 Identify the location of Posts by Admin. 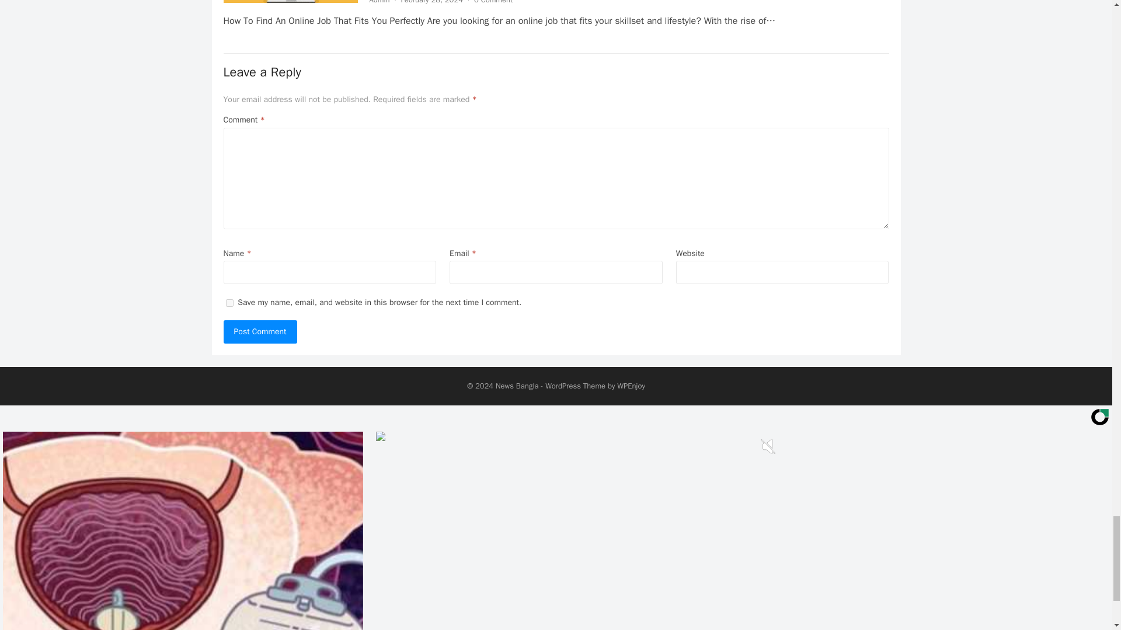
(378, 2).